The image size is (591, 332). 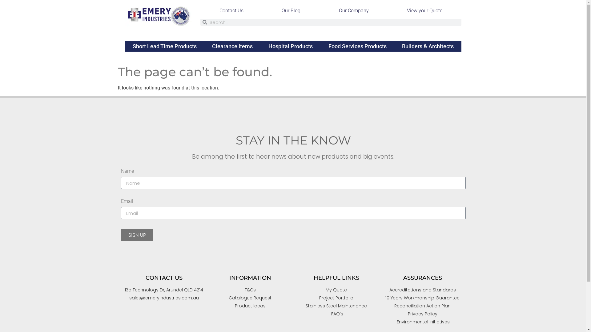 What do you see at coordinates (428, 46) in the screenshot?
I see `Builders & Architects` at bounding box center [428, 46].